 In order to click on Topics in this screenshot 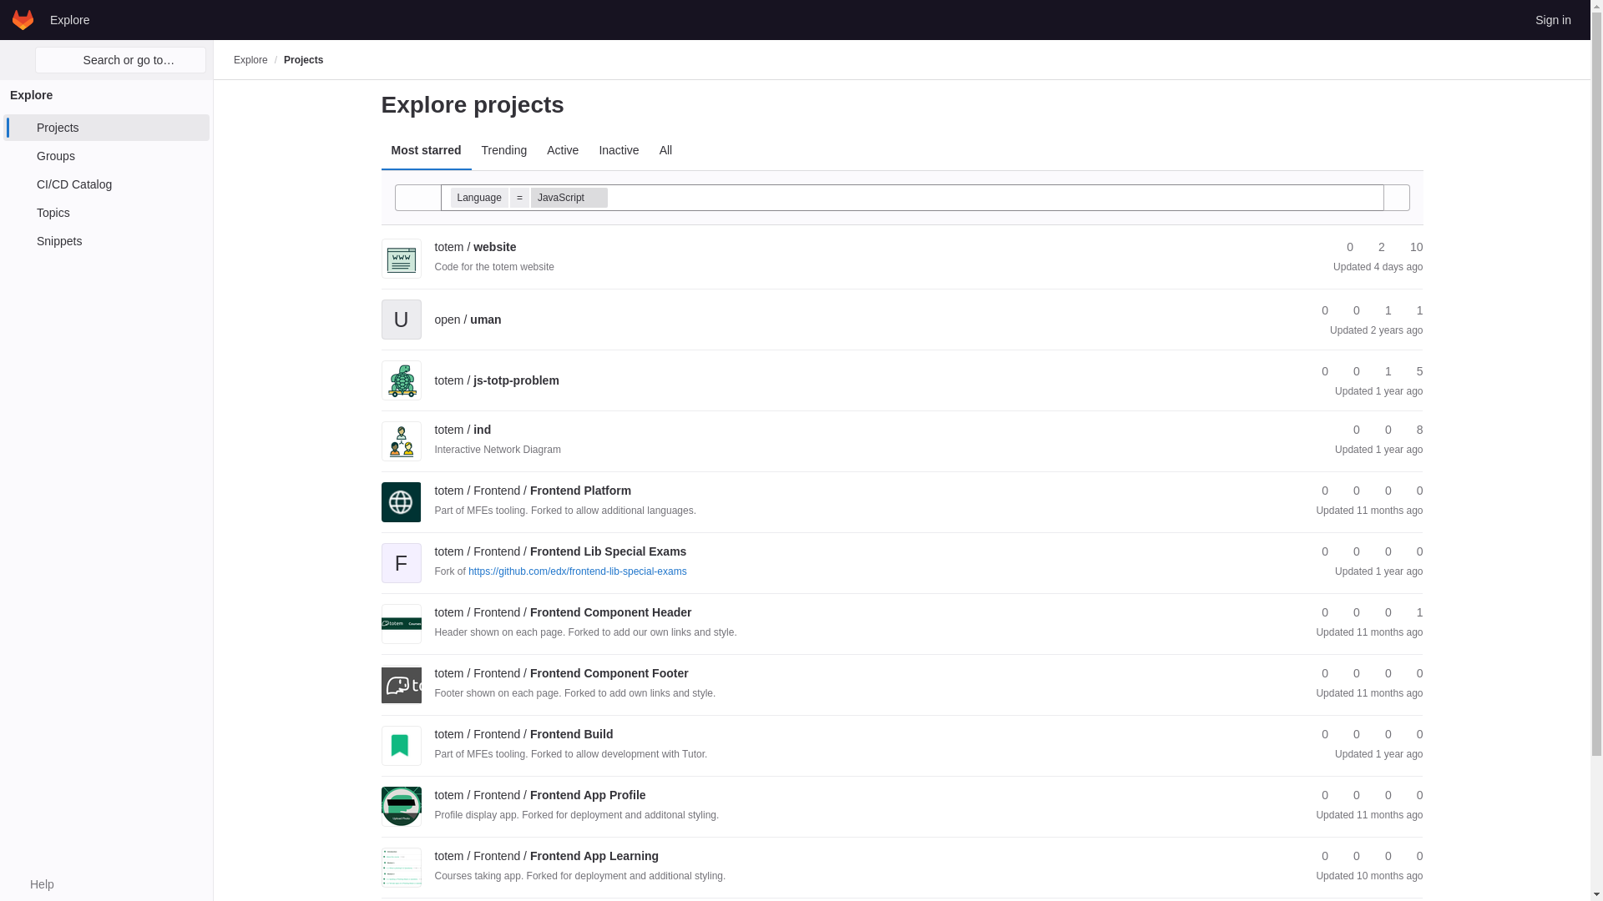, I will do `click(106, 212)`.